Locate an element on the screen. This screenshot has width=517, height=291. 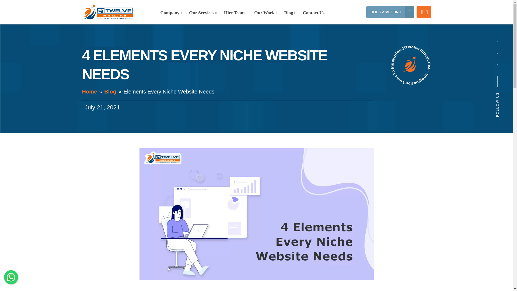
Company is located at coordinates (171, 14).